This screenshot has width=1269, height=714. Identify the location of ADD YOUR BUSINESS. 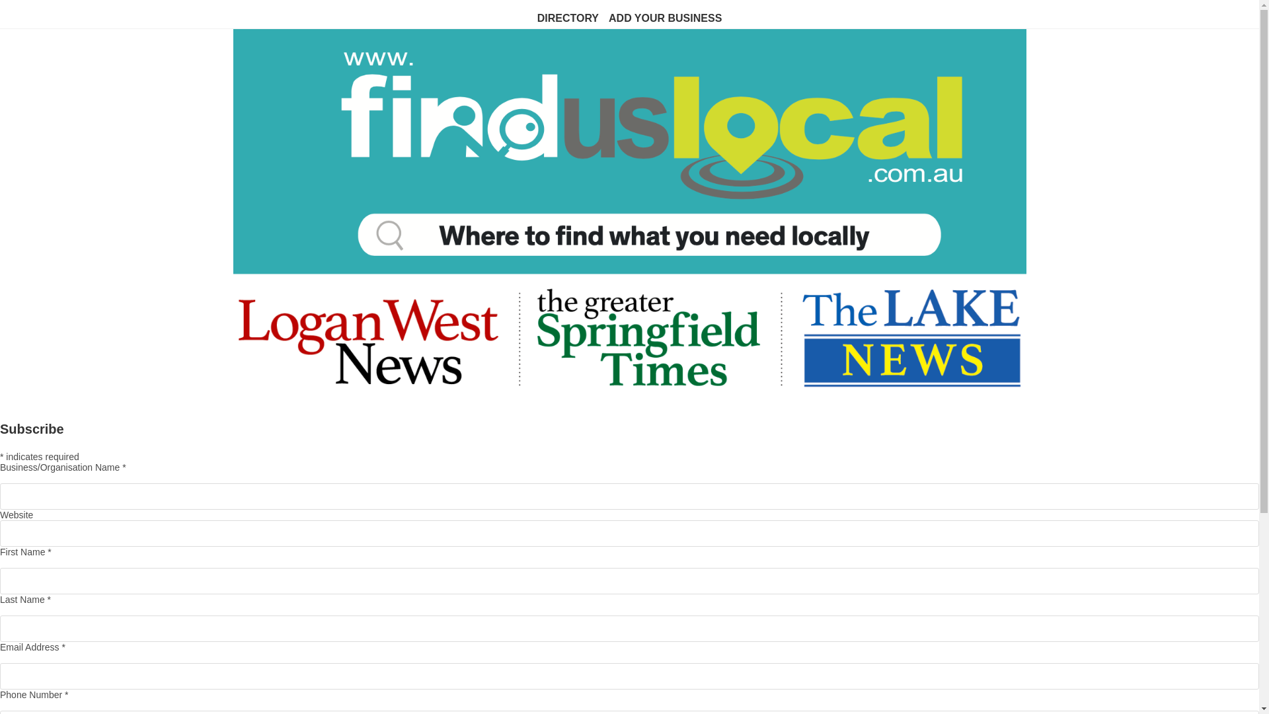
(665, 19).